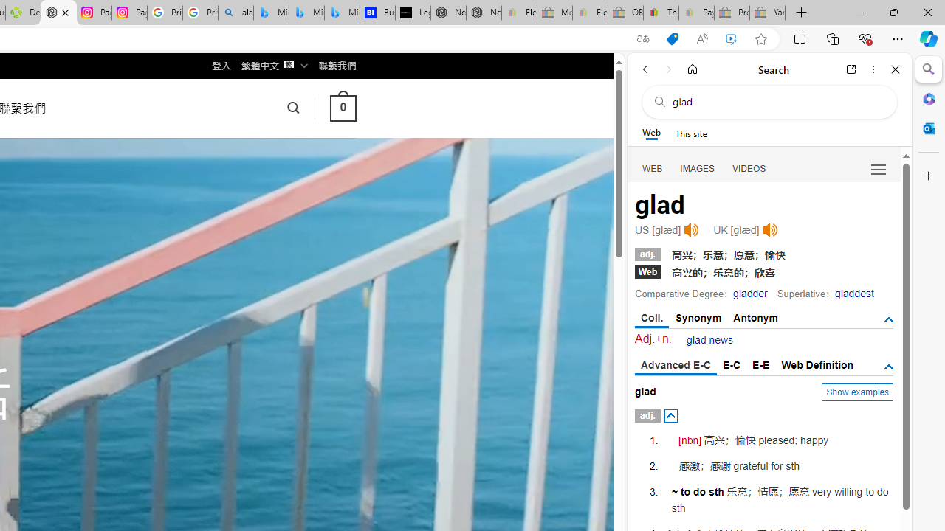 This screenshot has width=945, height=531. I want to click on Coll., so click(653, 319).